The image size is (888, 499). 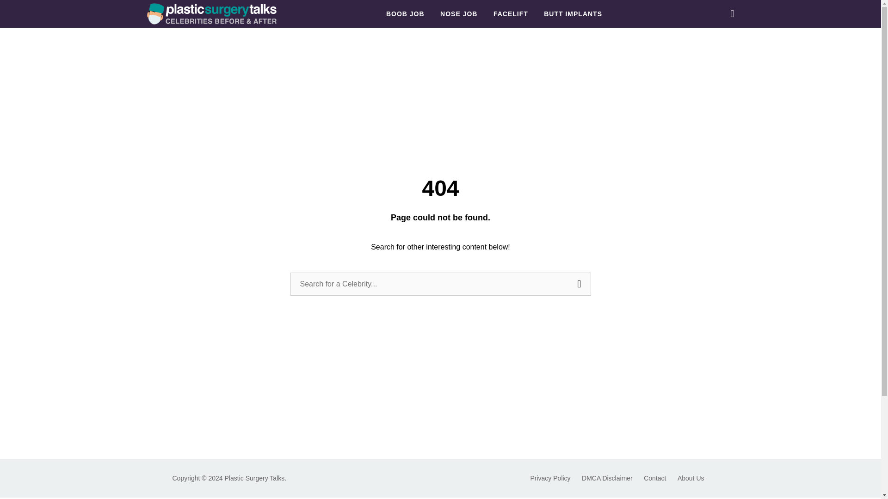 What do you see at coordinates (405, 14) in the screenshot?
I see `BOOB JOB` at bounding box center [405, 14].